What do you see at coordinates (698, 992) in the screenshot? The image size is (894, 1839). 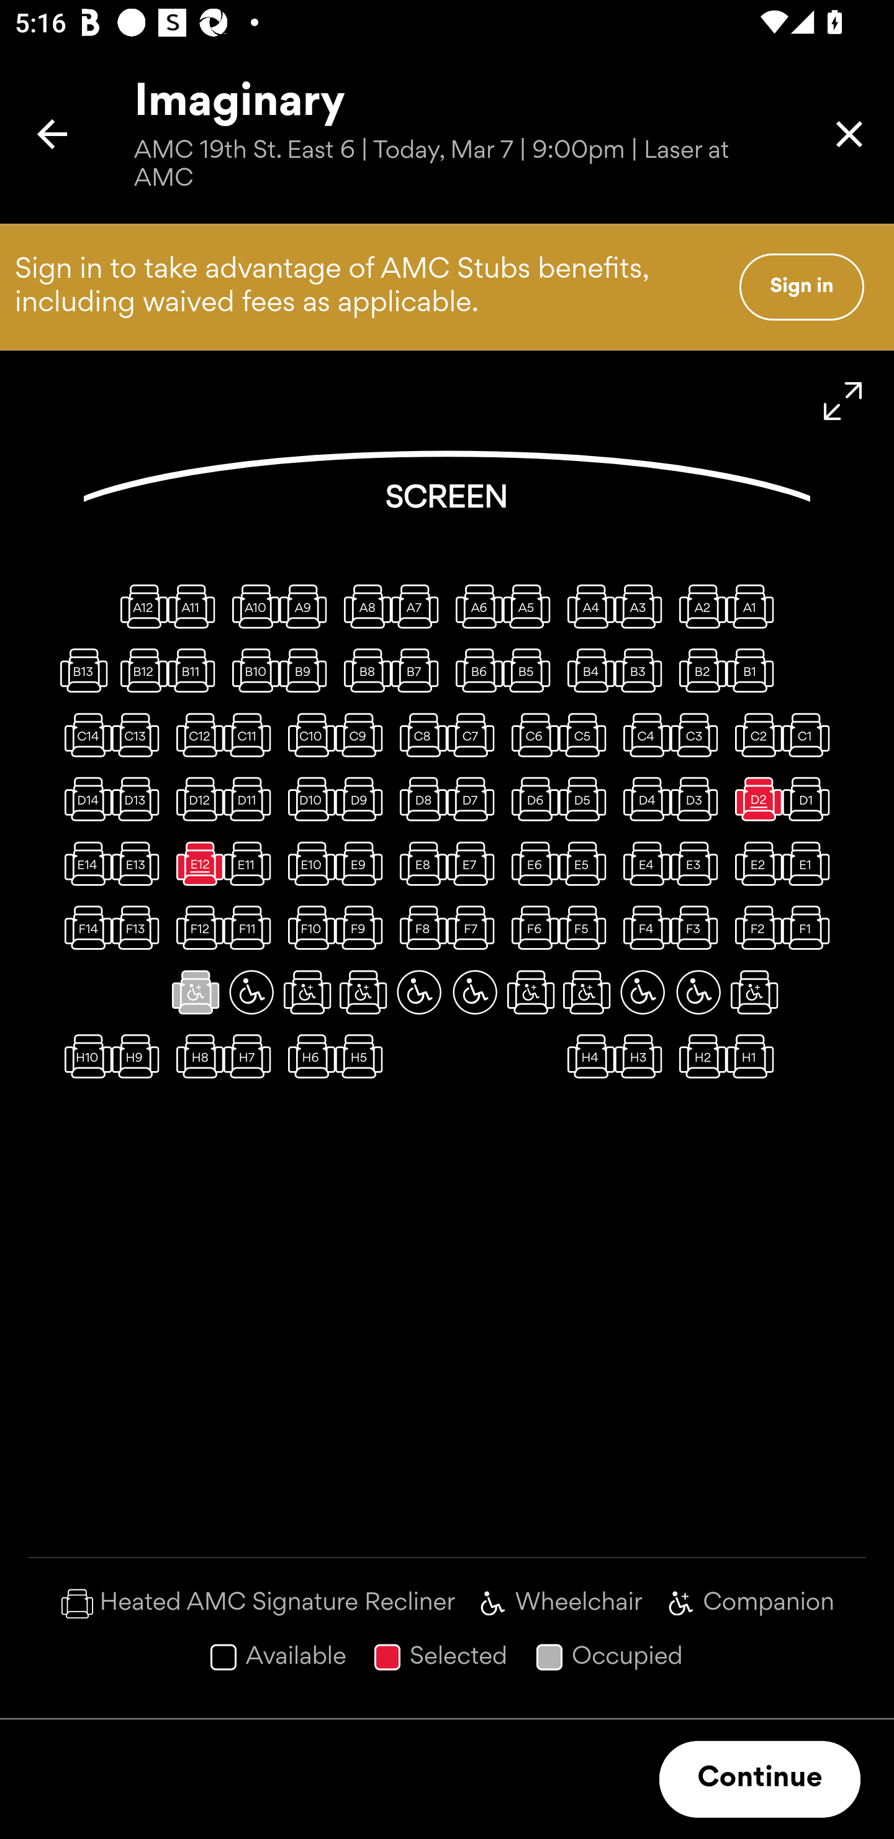 I see `G2, Wheelchair space, available` at bounding box center [698, 992].